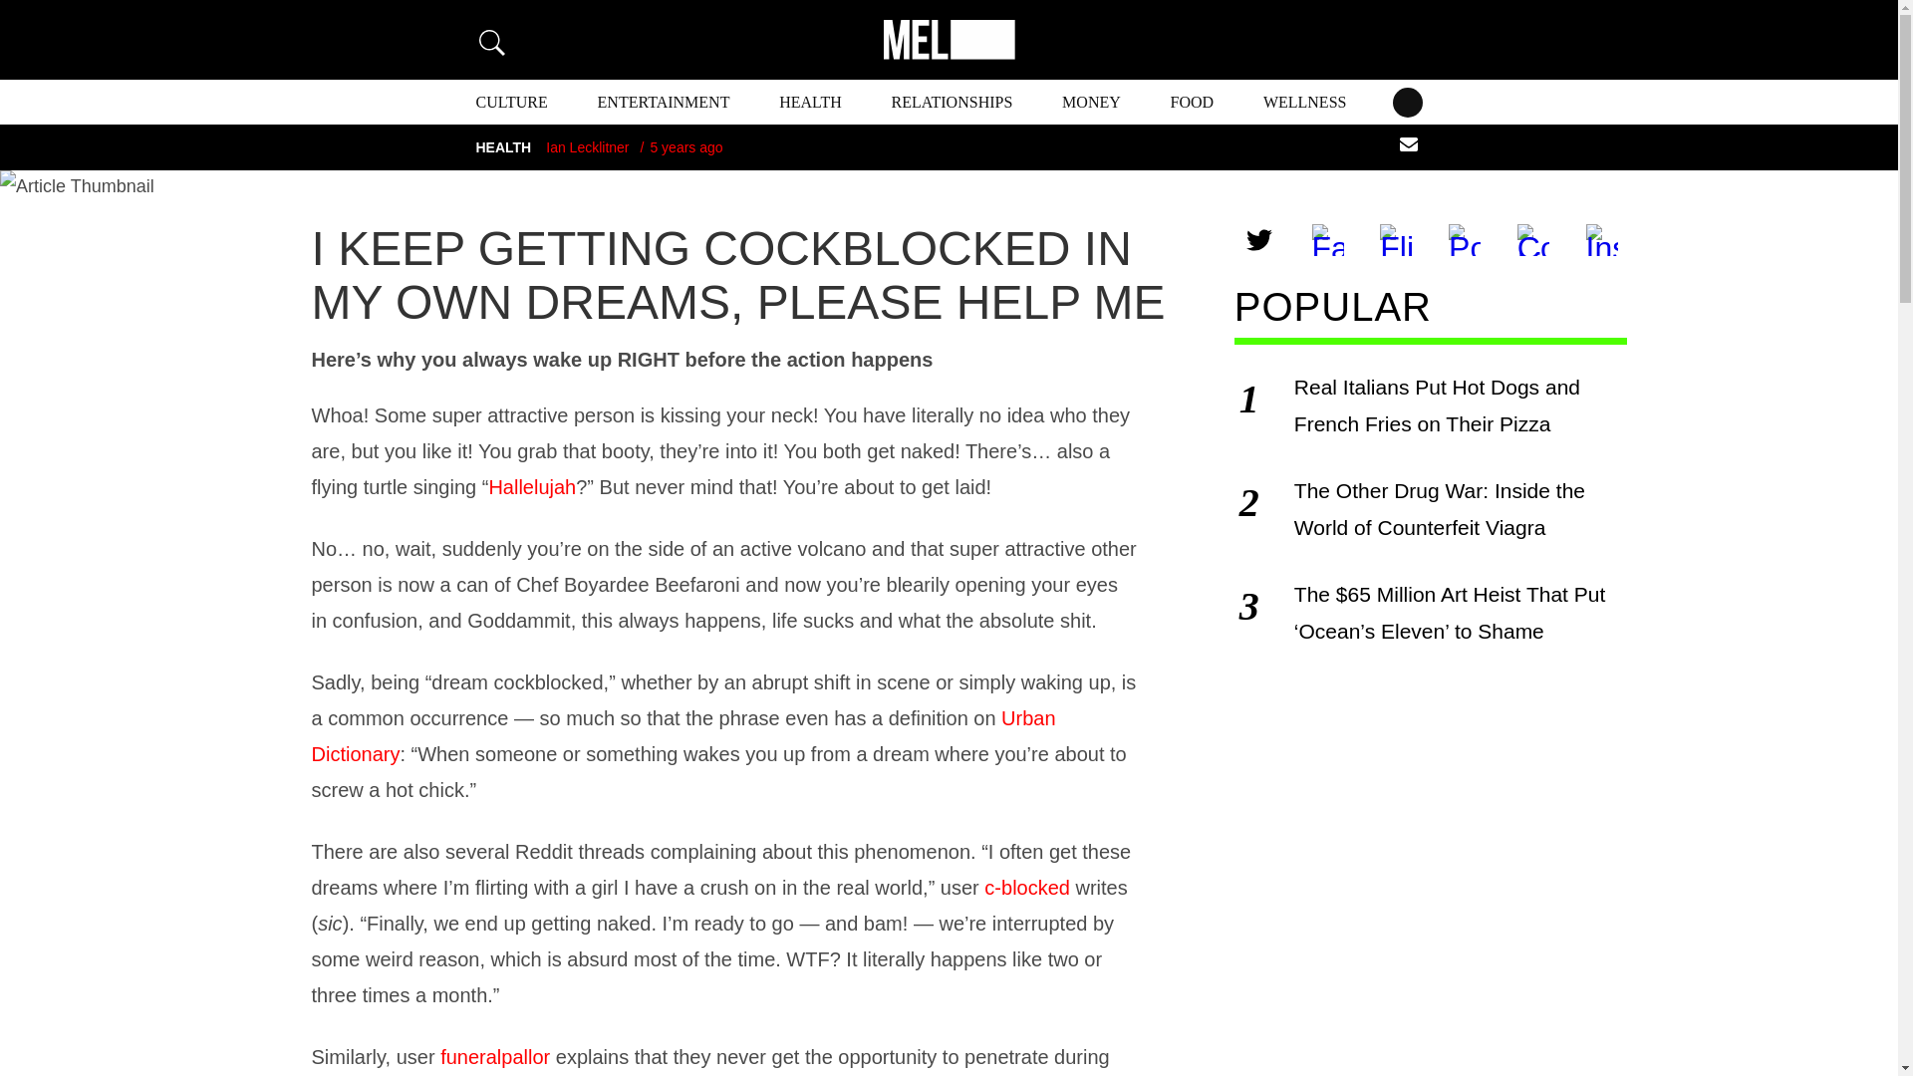 The height and width of the screenshot is (1076, 1913). I want to click on HEALTH, so click(809, 102).